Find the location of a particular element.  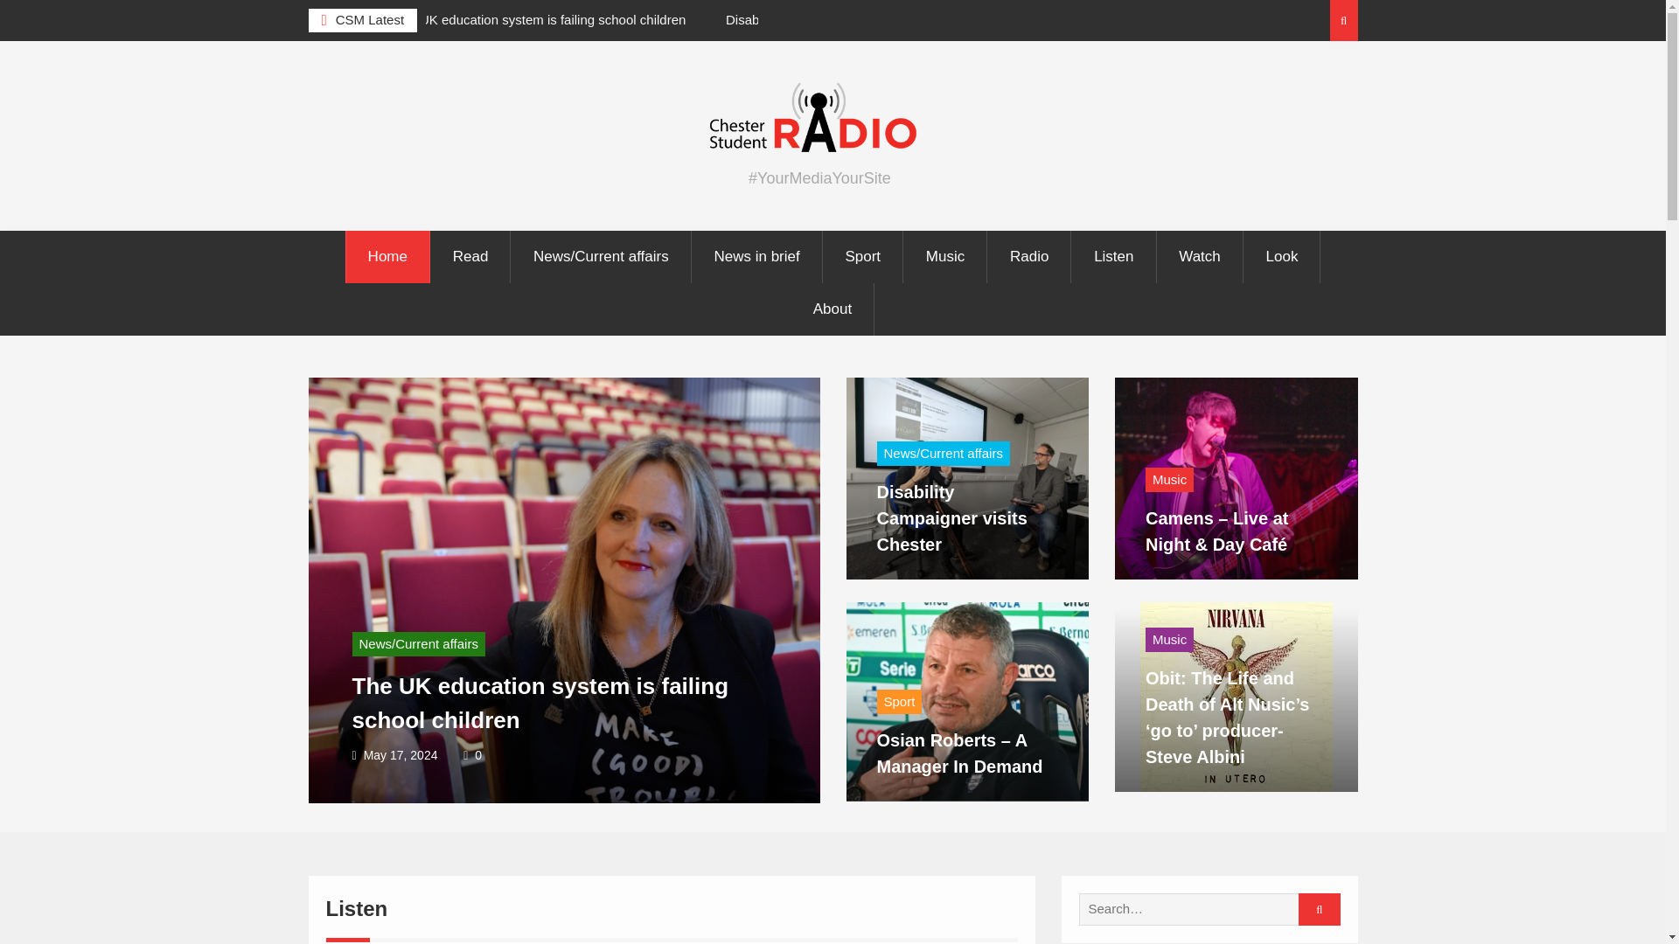

Music is located at coordinates (945, 257).